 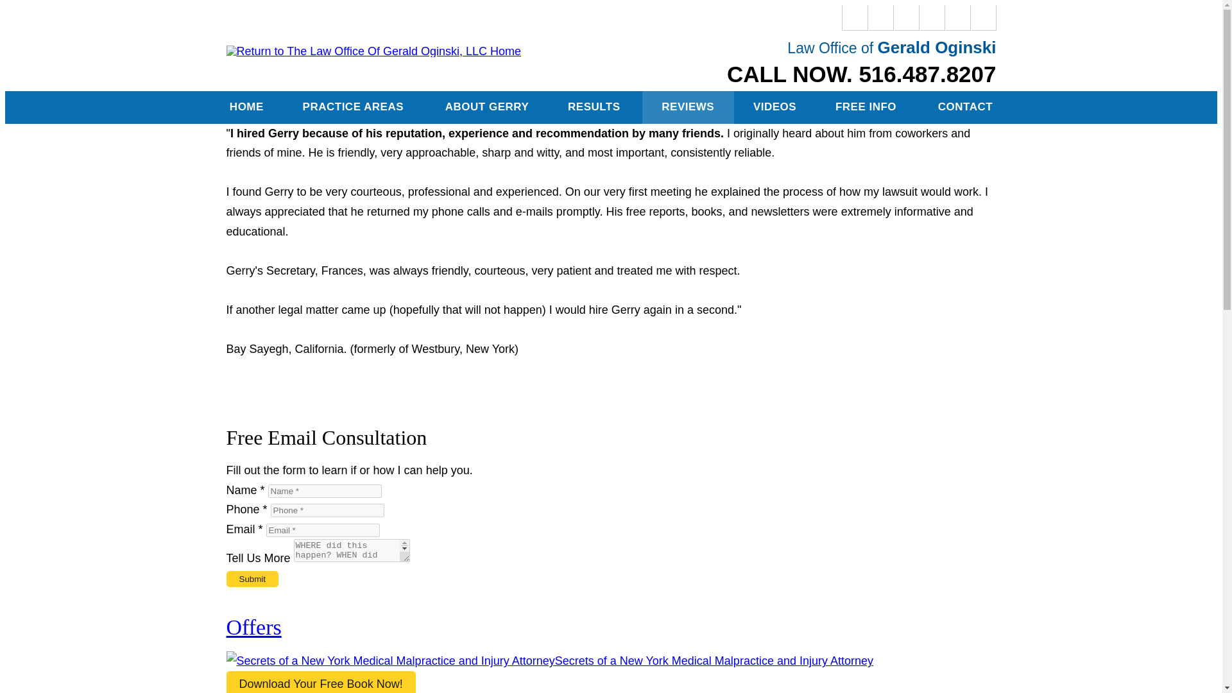 What do you see at coordinates (246, 107) in the screenshot?
I see `HOME` at bounding box center [246, 107].